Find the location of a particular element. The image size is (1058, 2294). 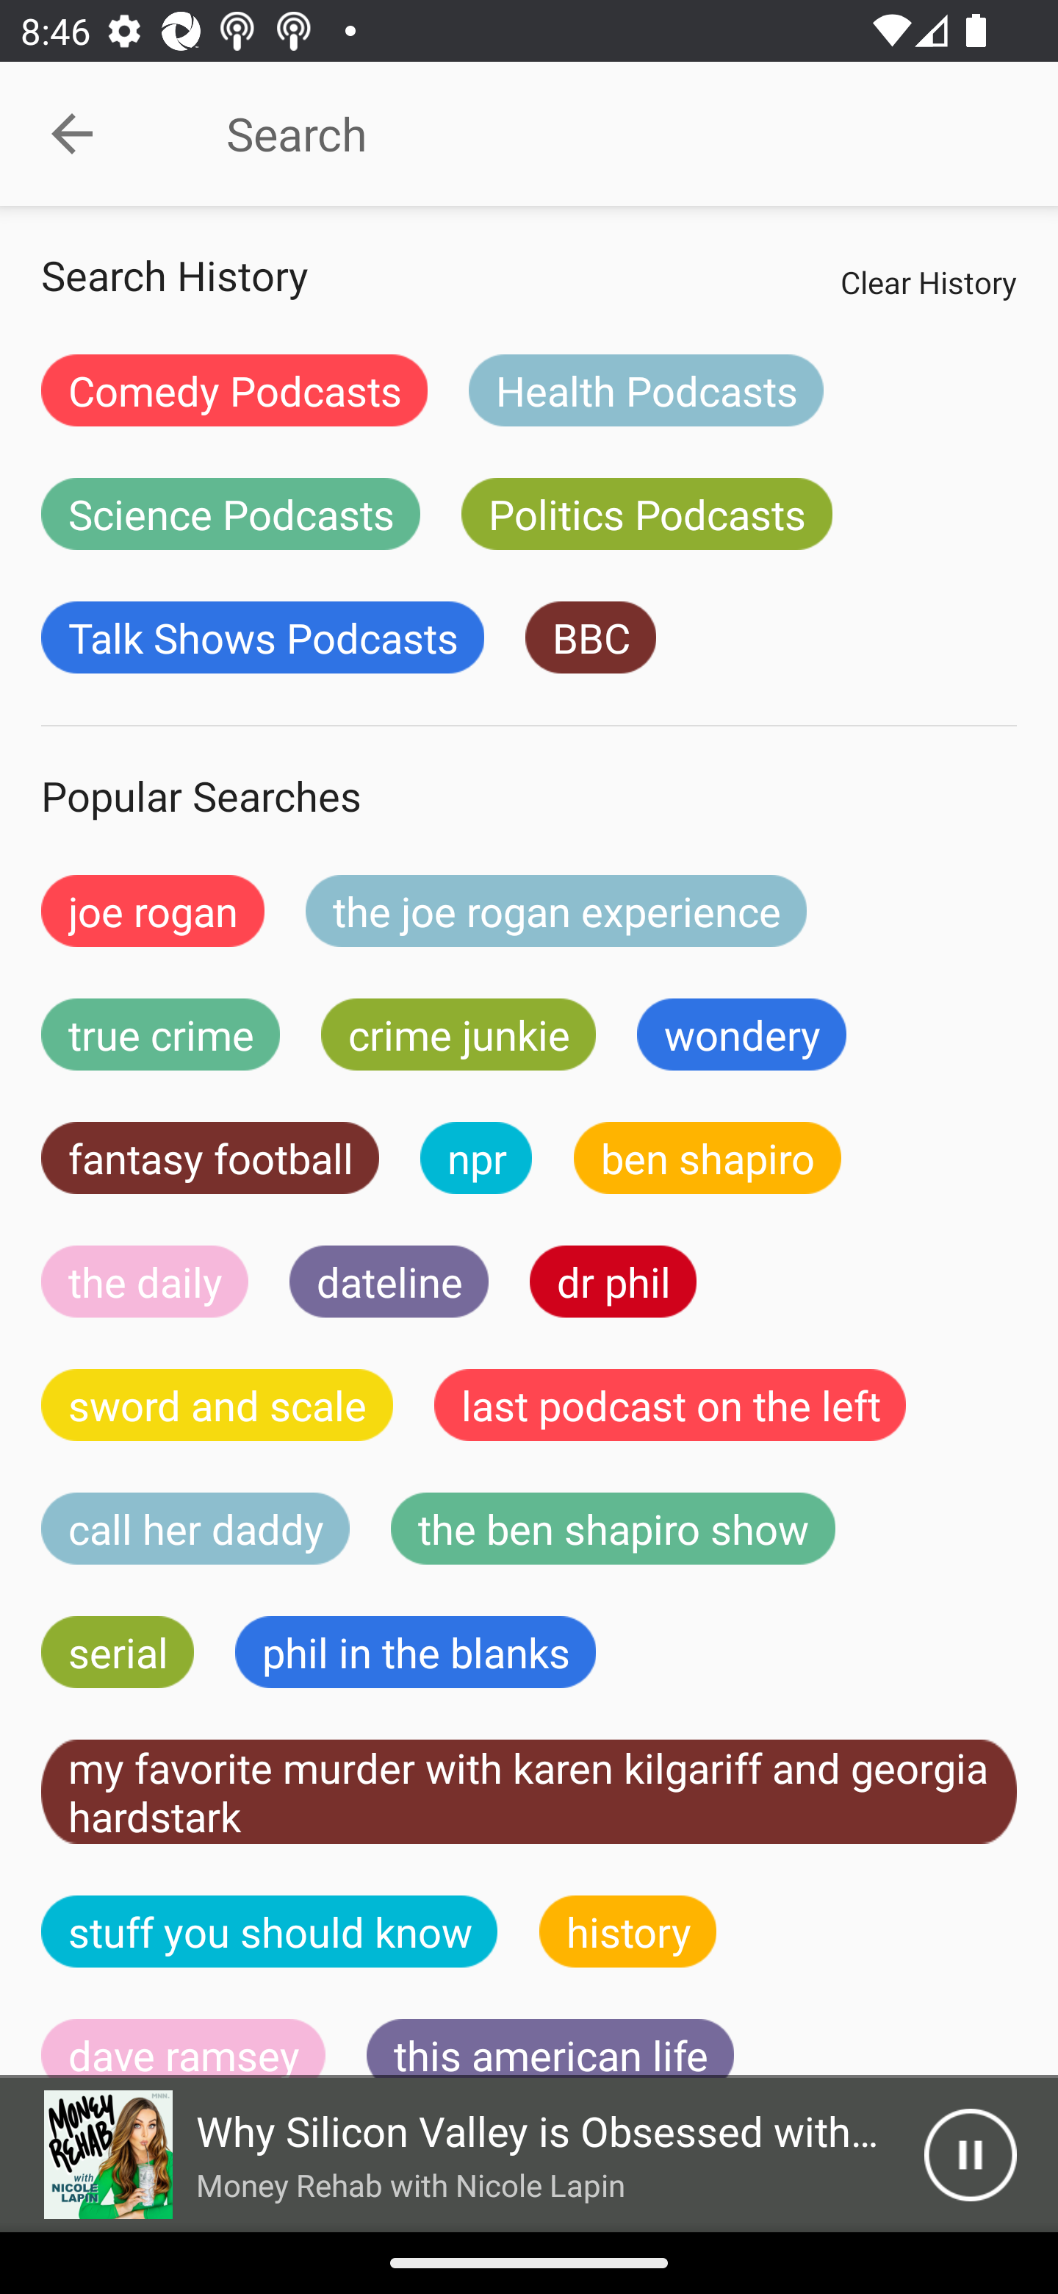

this american life is located at coordinates (550, 2048).